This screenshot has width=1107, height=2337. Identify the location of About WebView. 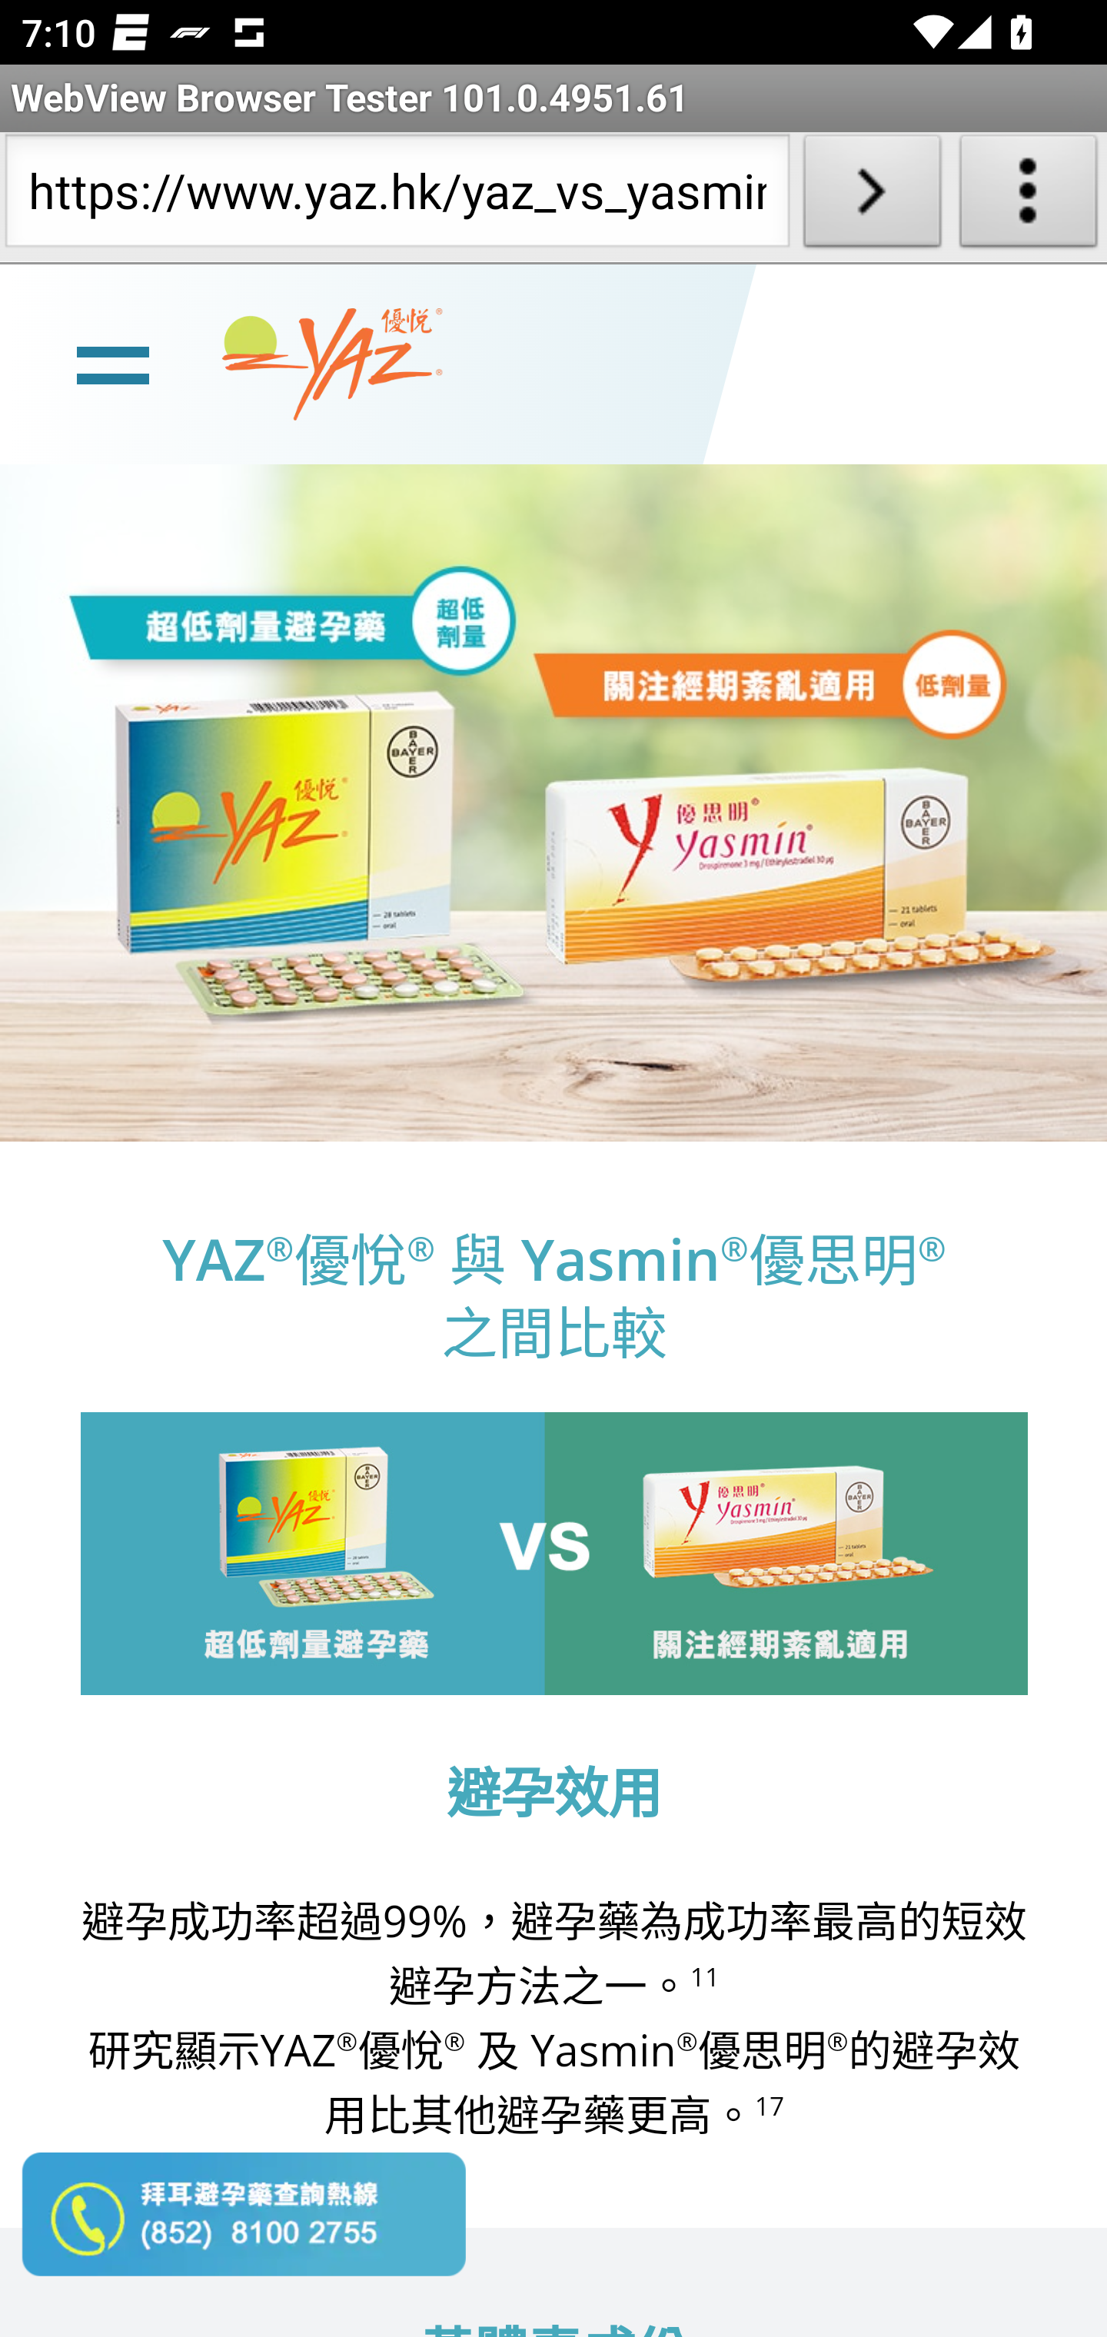
(1029, 197).